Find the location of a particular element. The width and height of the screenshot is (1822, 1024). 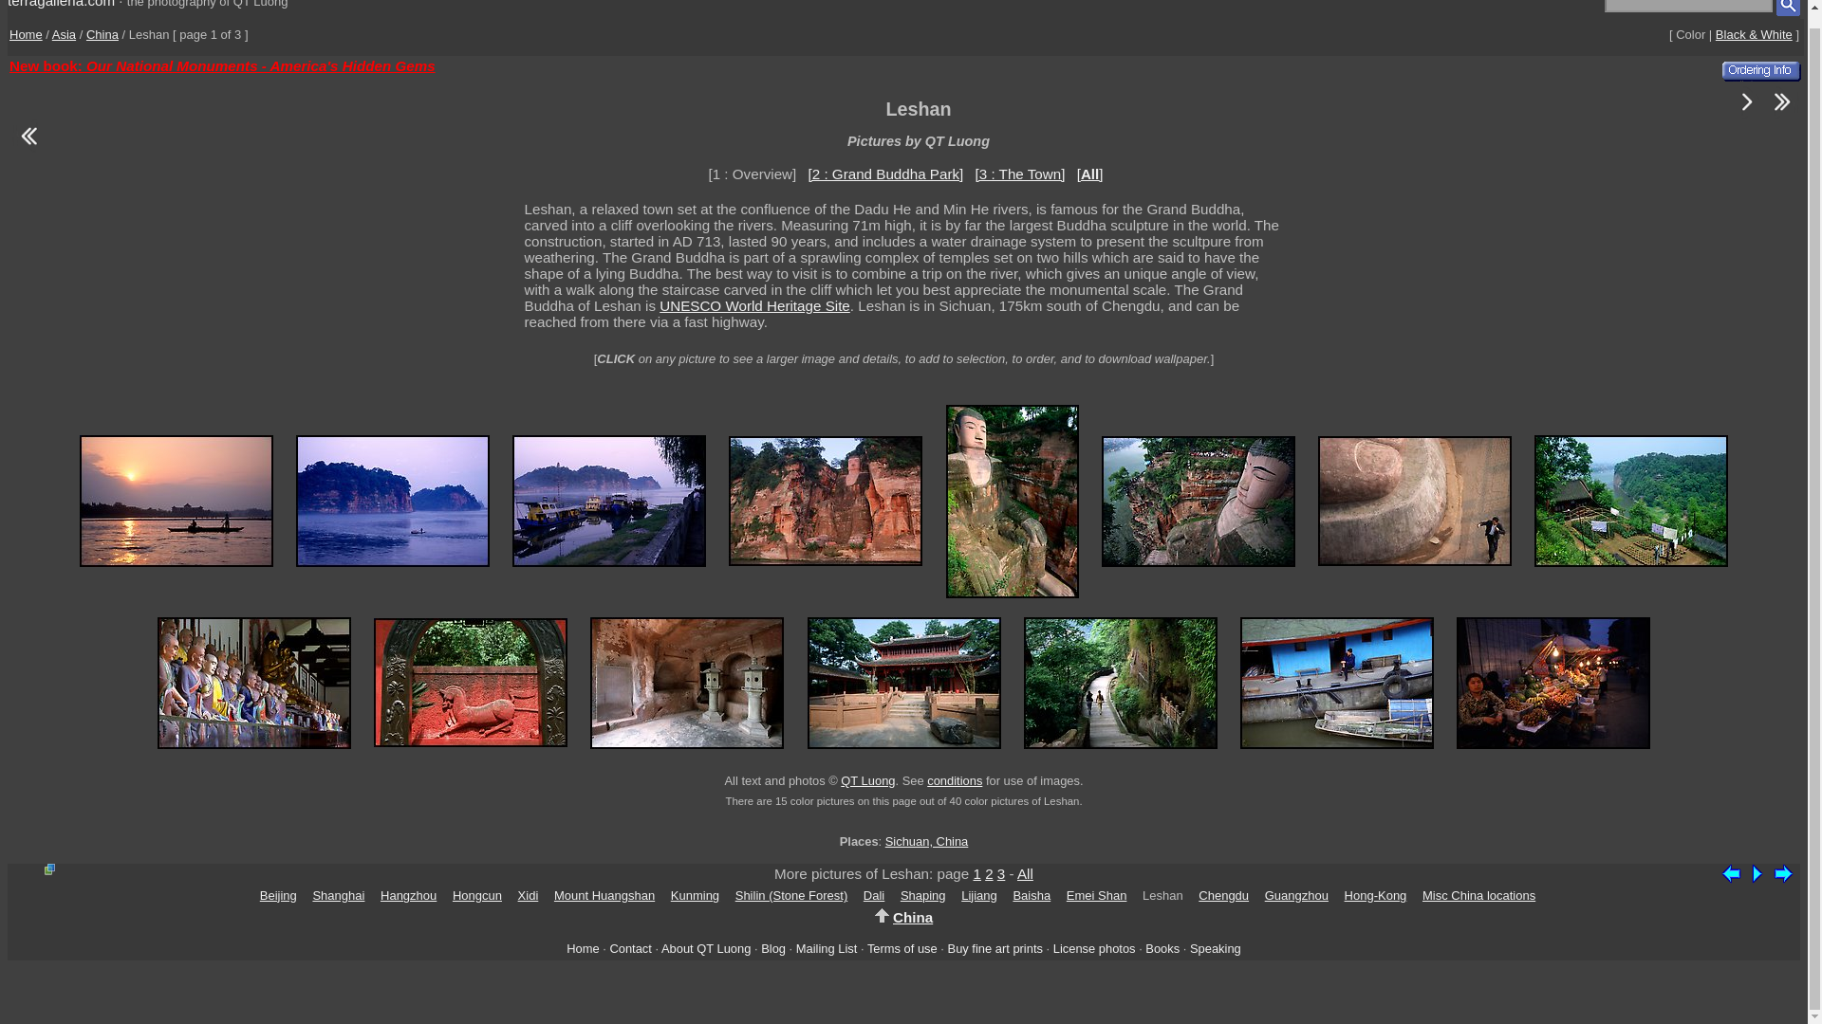

All is located at coordinates (1025, 872).